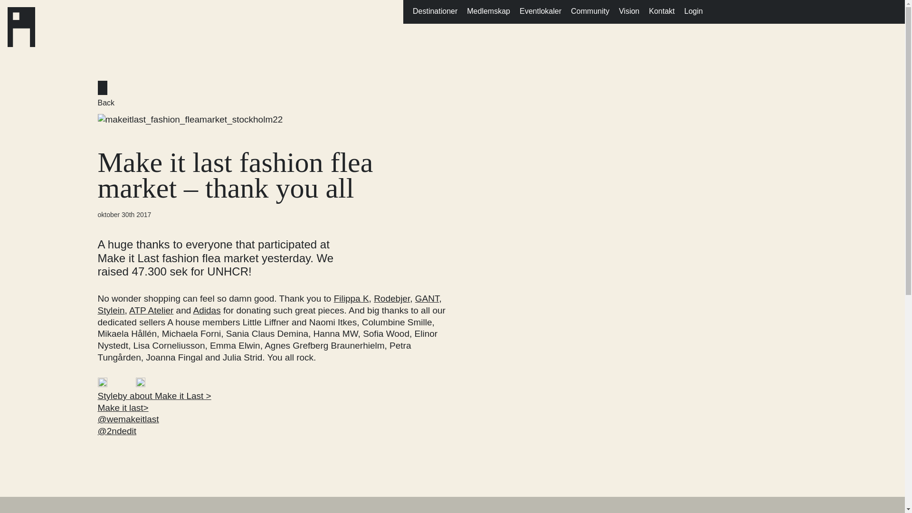  Describe the element at coordinates (693, 11) in the screenshot. I see `Login` at that location.